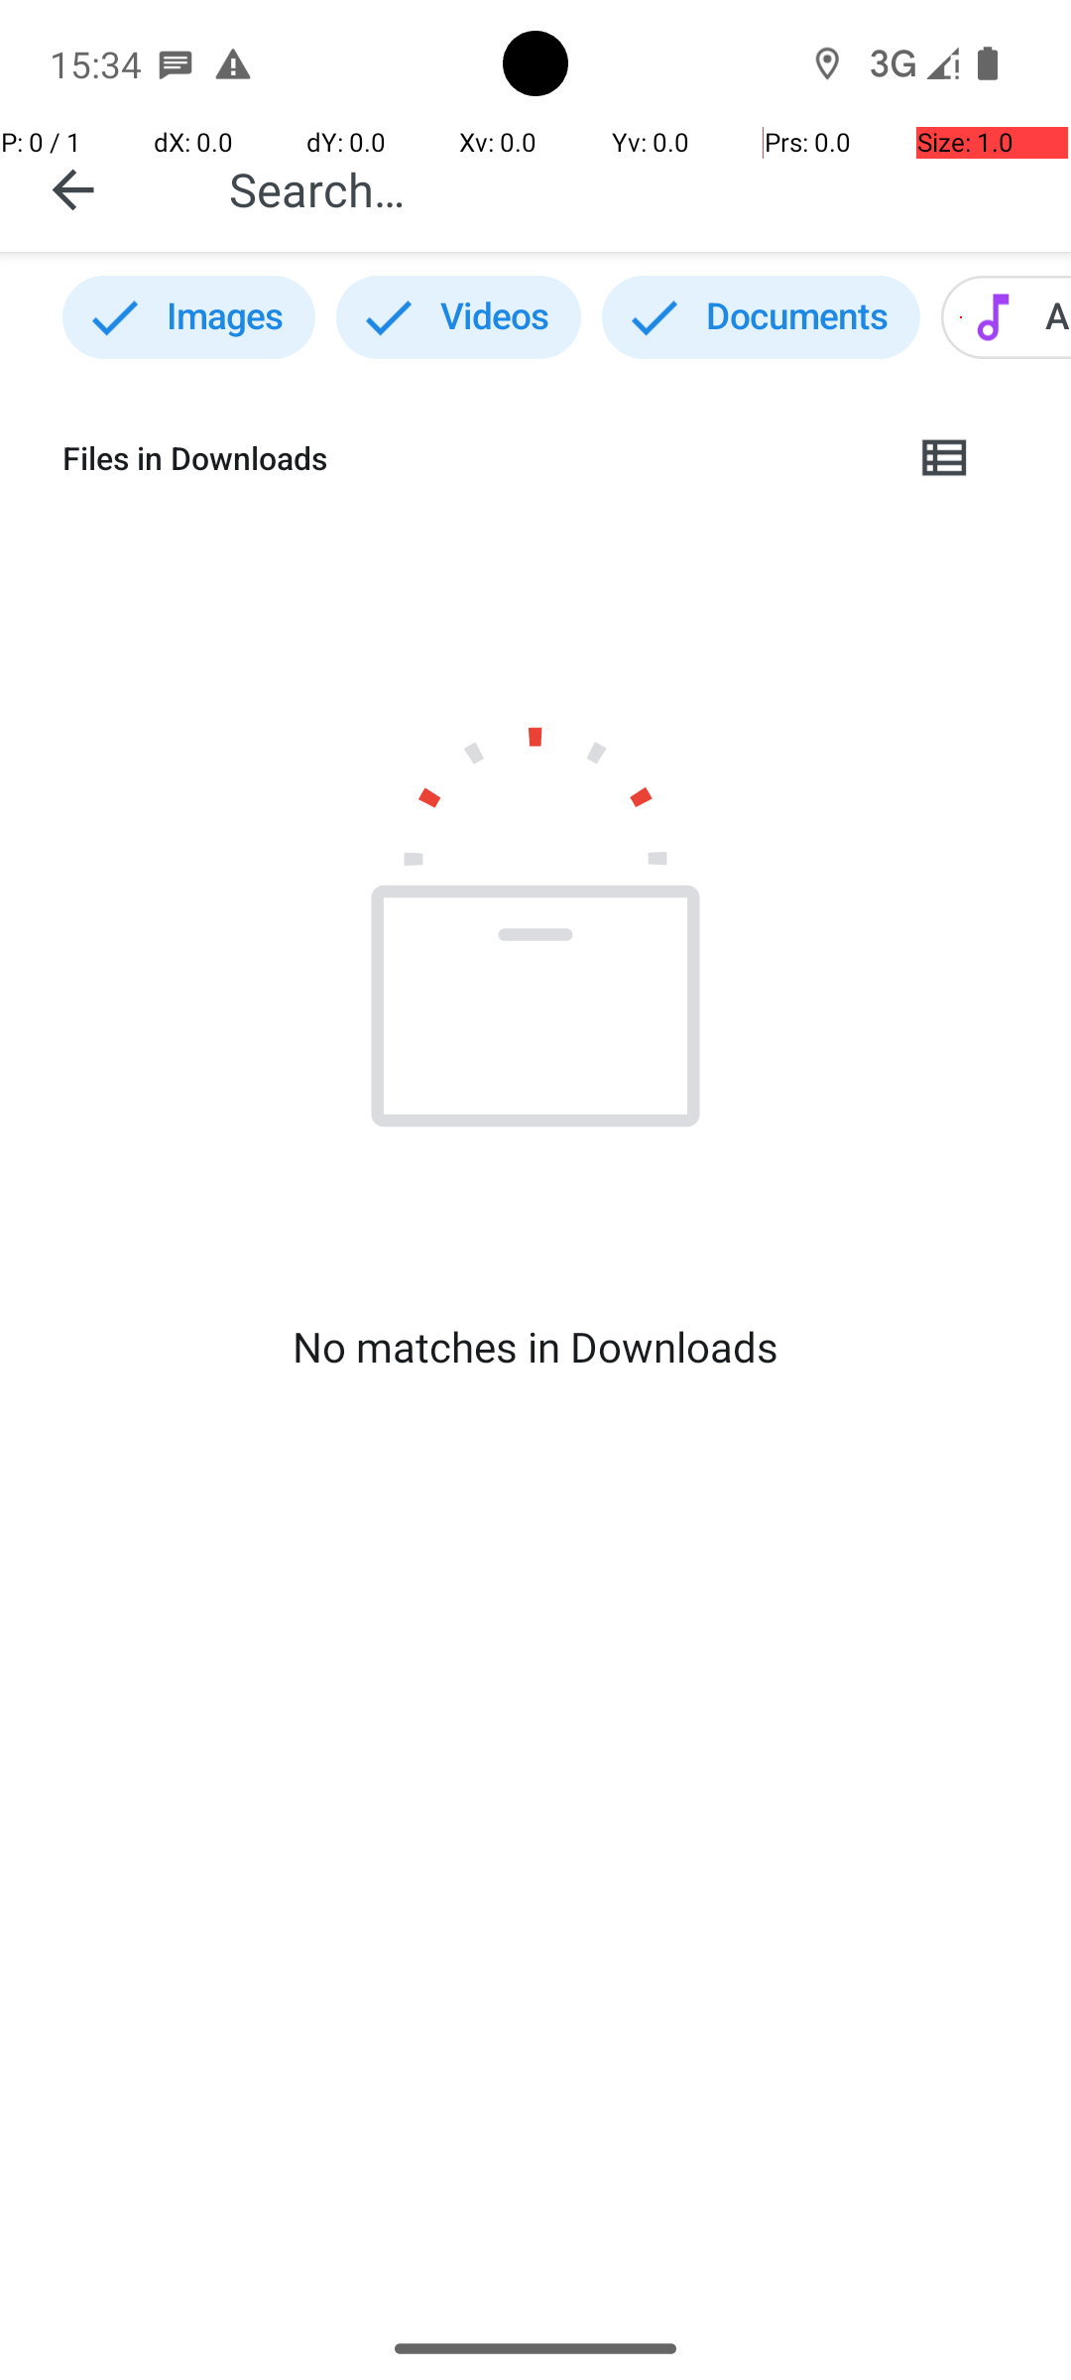 This screenshot has width=1071, height=2380. I want to click on Audio, so click(1006, 317).